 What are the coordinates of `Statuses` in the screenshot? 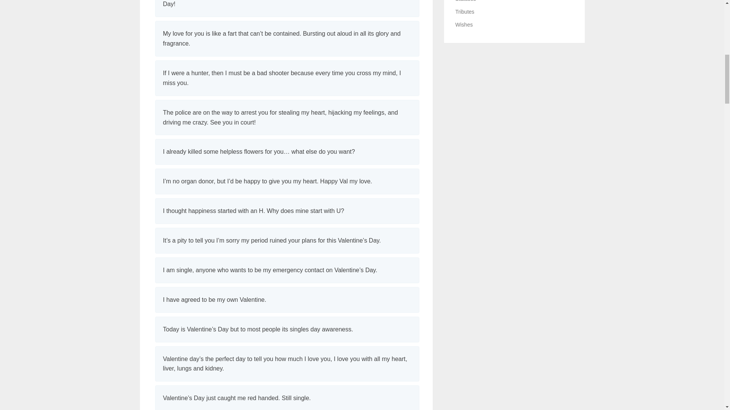 It's located at (465, 1).